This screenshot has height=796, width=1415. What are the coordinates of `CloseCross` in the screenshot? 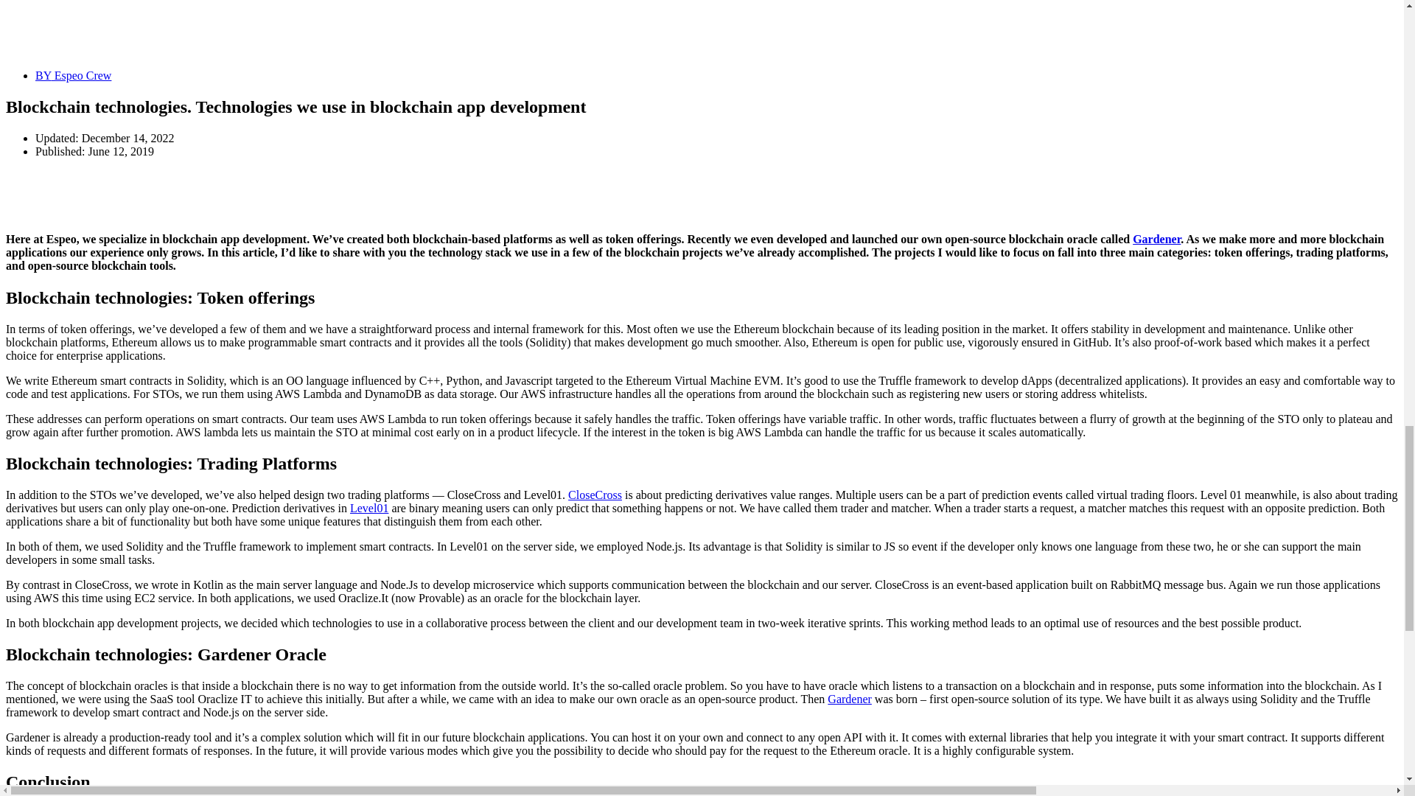 It's located at (595, 495).